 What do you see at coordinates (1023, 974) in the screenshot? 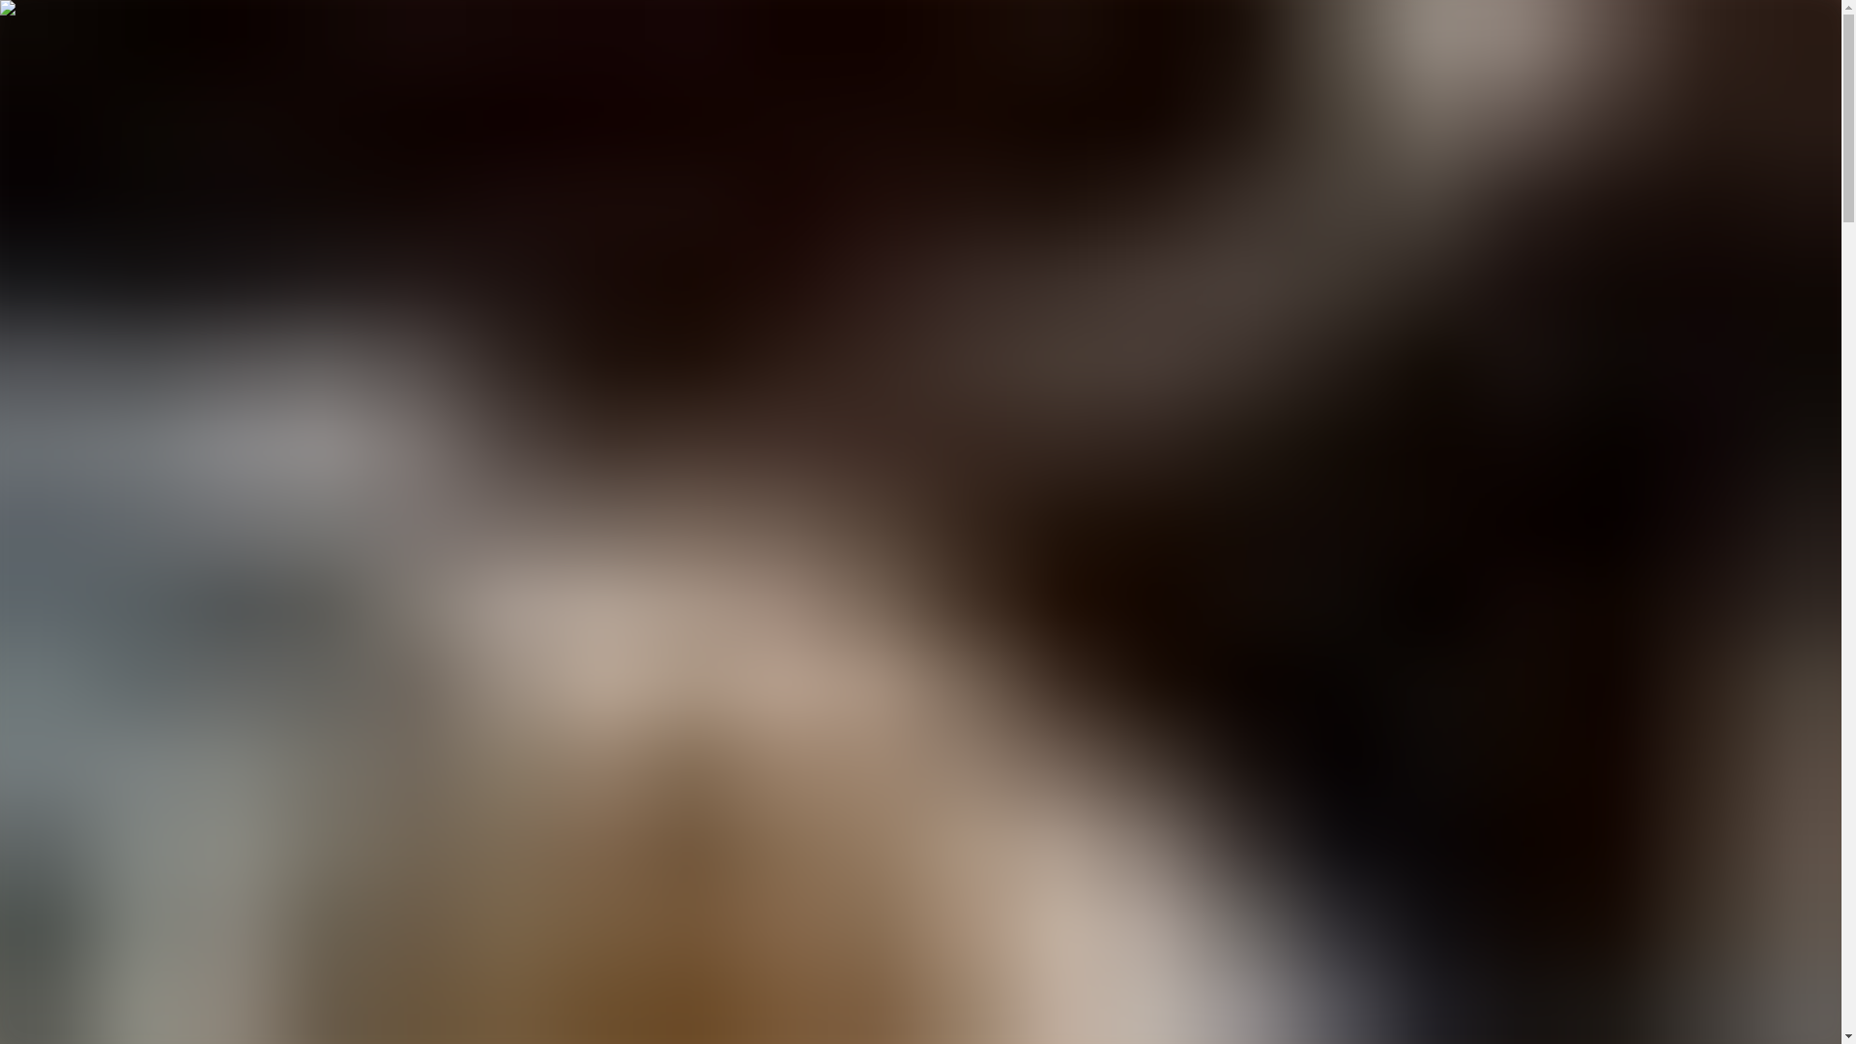
I see `Whiskey Workshop` at bounding box center [1023, 974].